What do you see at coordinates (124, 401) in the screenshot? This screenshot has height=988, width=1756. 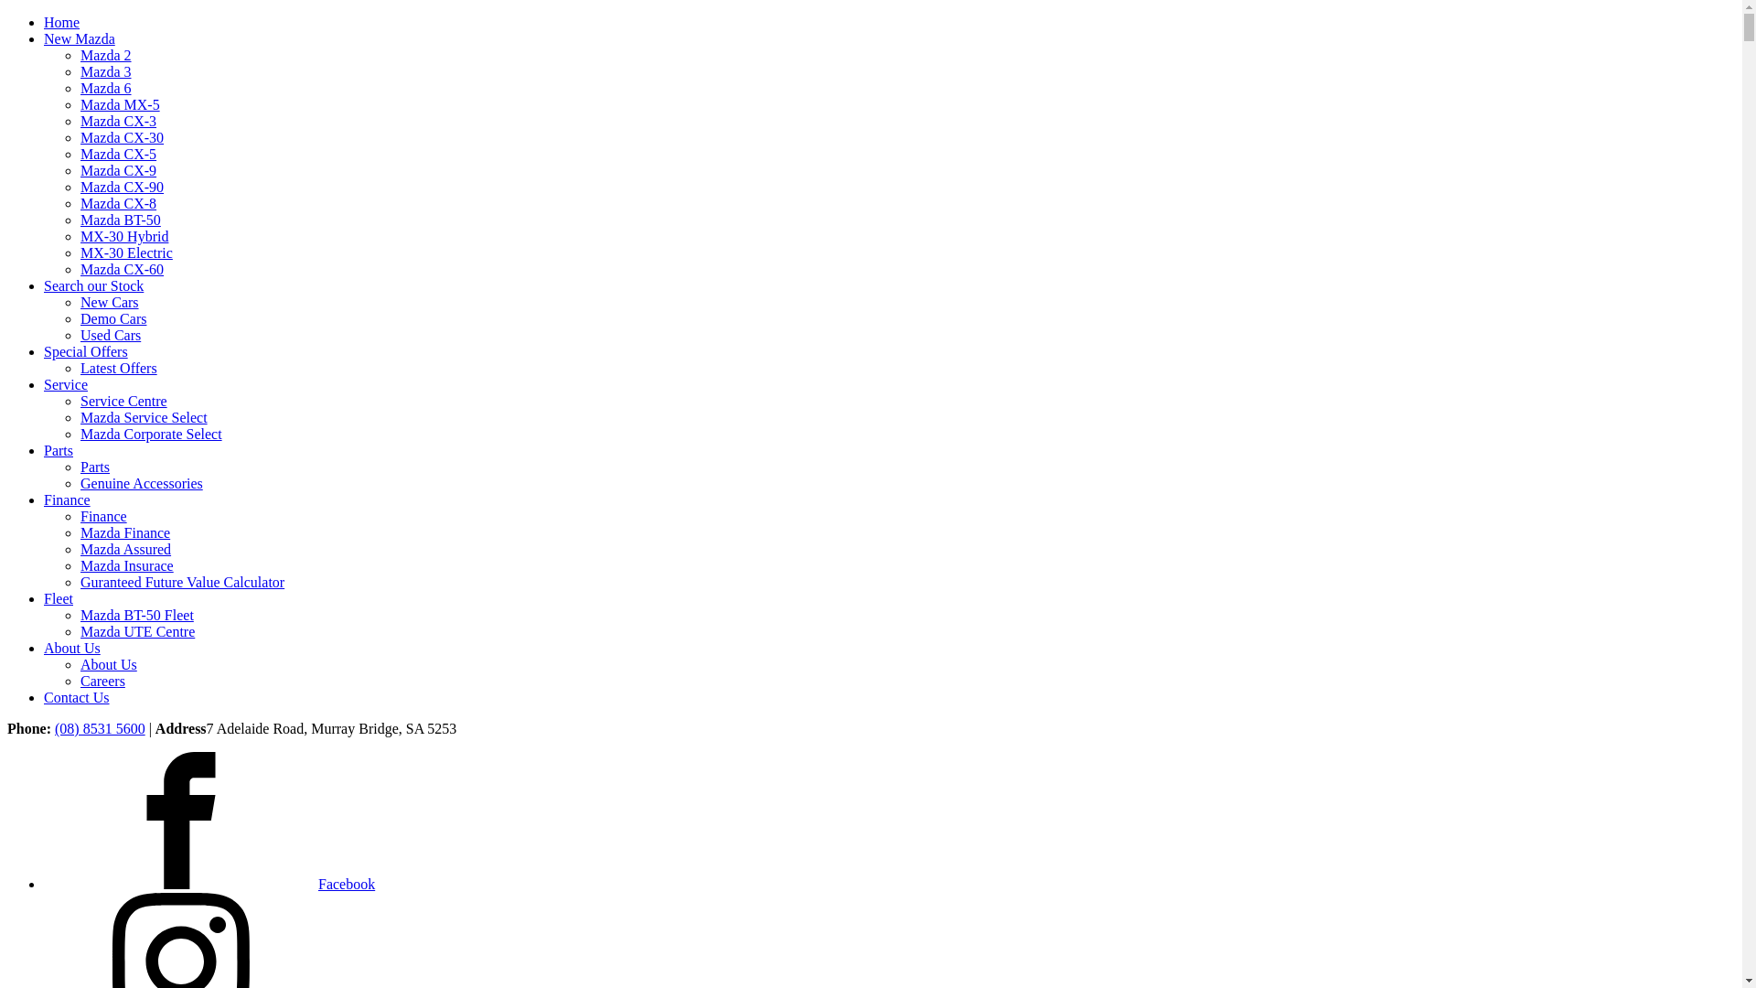 I see `Service Centre` at bounding box center [124, 401].